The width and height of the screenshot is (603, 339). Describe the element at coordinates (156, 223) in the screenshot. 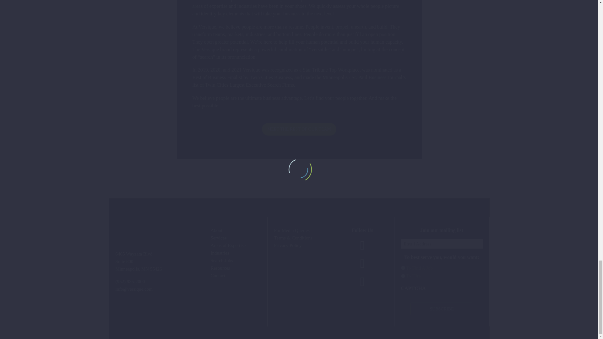

I see `Versique footer logo` at that location.